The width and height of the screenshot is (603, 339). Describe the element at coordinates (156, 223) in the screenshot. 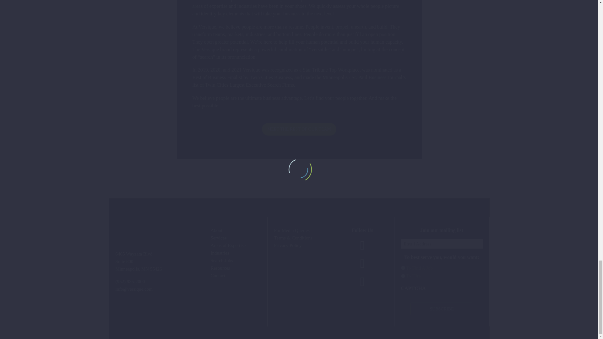

I see `Versique footer logo` at that location.